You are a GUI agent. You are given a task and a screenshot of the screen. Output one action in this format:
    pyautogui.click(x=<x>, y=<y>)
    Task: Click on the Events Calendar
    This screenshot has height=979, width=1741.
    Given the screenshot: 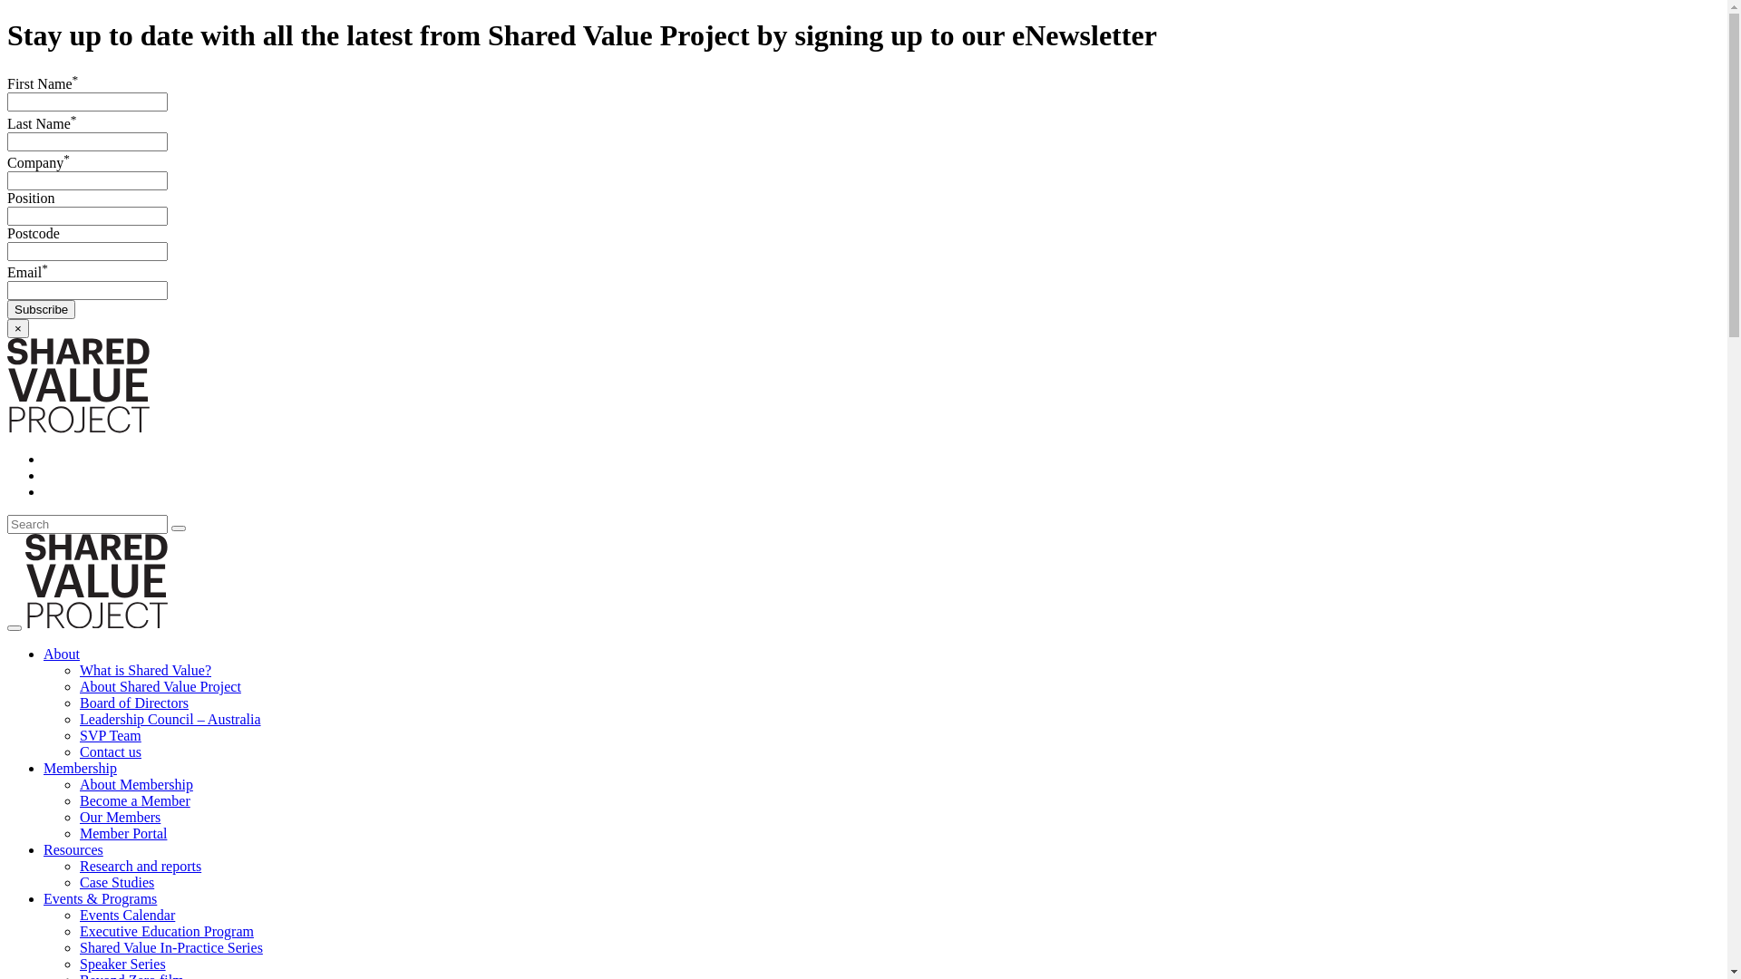 What is the action you would take?
    pyautogui.click(x=127, y=915)
    